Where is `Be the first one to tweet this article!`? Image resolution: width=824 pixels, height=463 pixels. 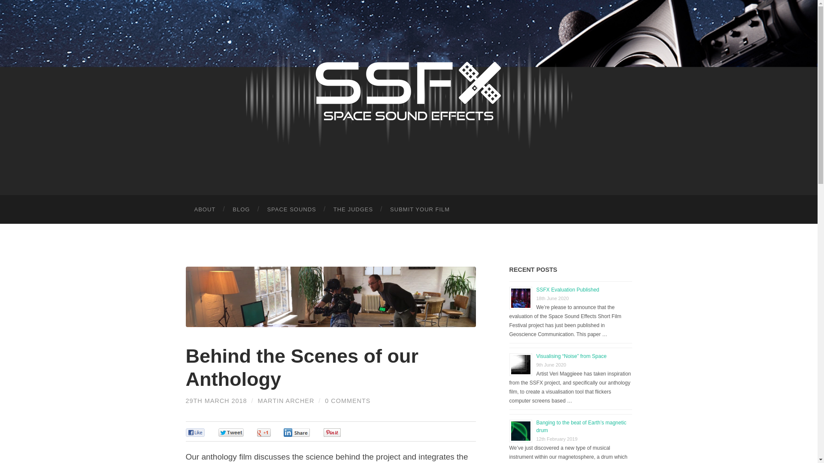 Be the first one to tweet this article! is located at coordinates (239, 432).